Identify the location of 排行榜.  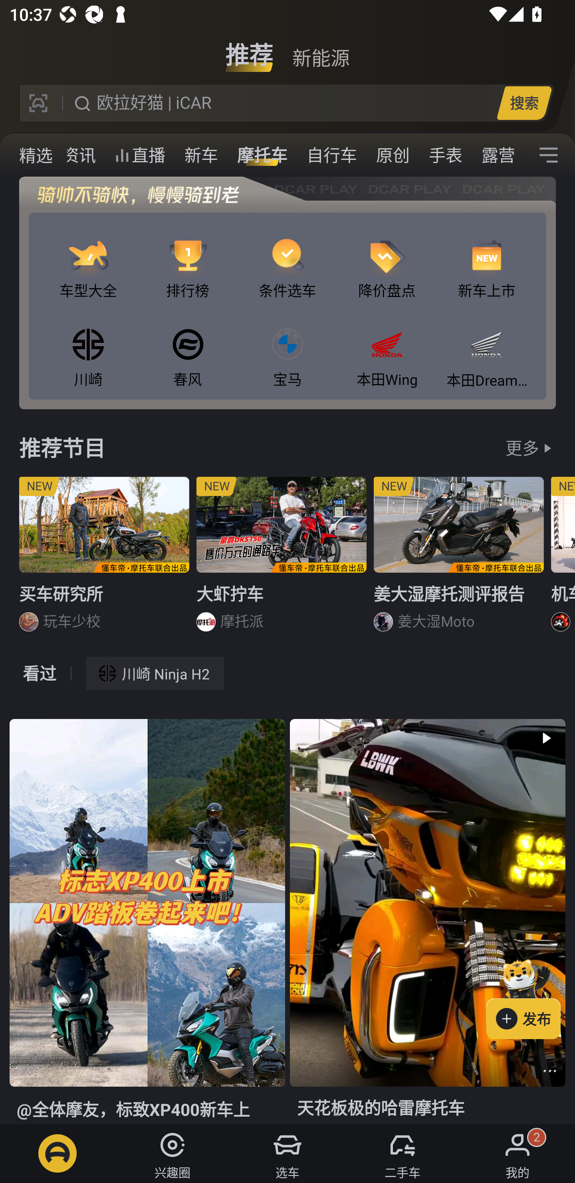
(188, 257).